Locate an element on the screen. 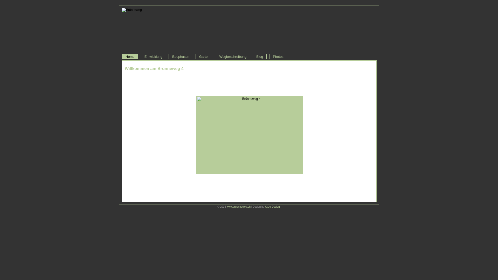  Blog is located at coordinates (260, 57).